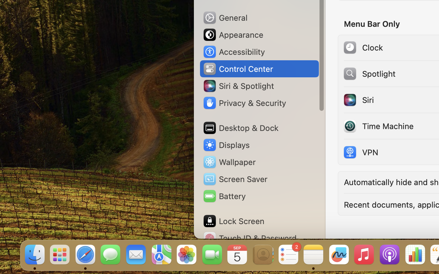 This screenshot has width=439, height=274. I want to click on VPN, so click(360, 152).